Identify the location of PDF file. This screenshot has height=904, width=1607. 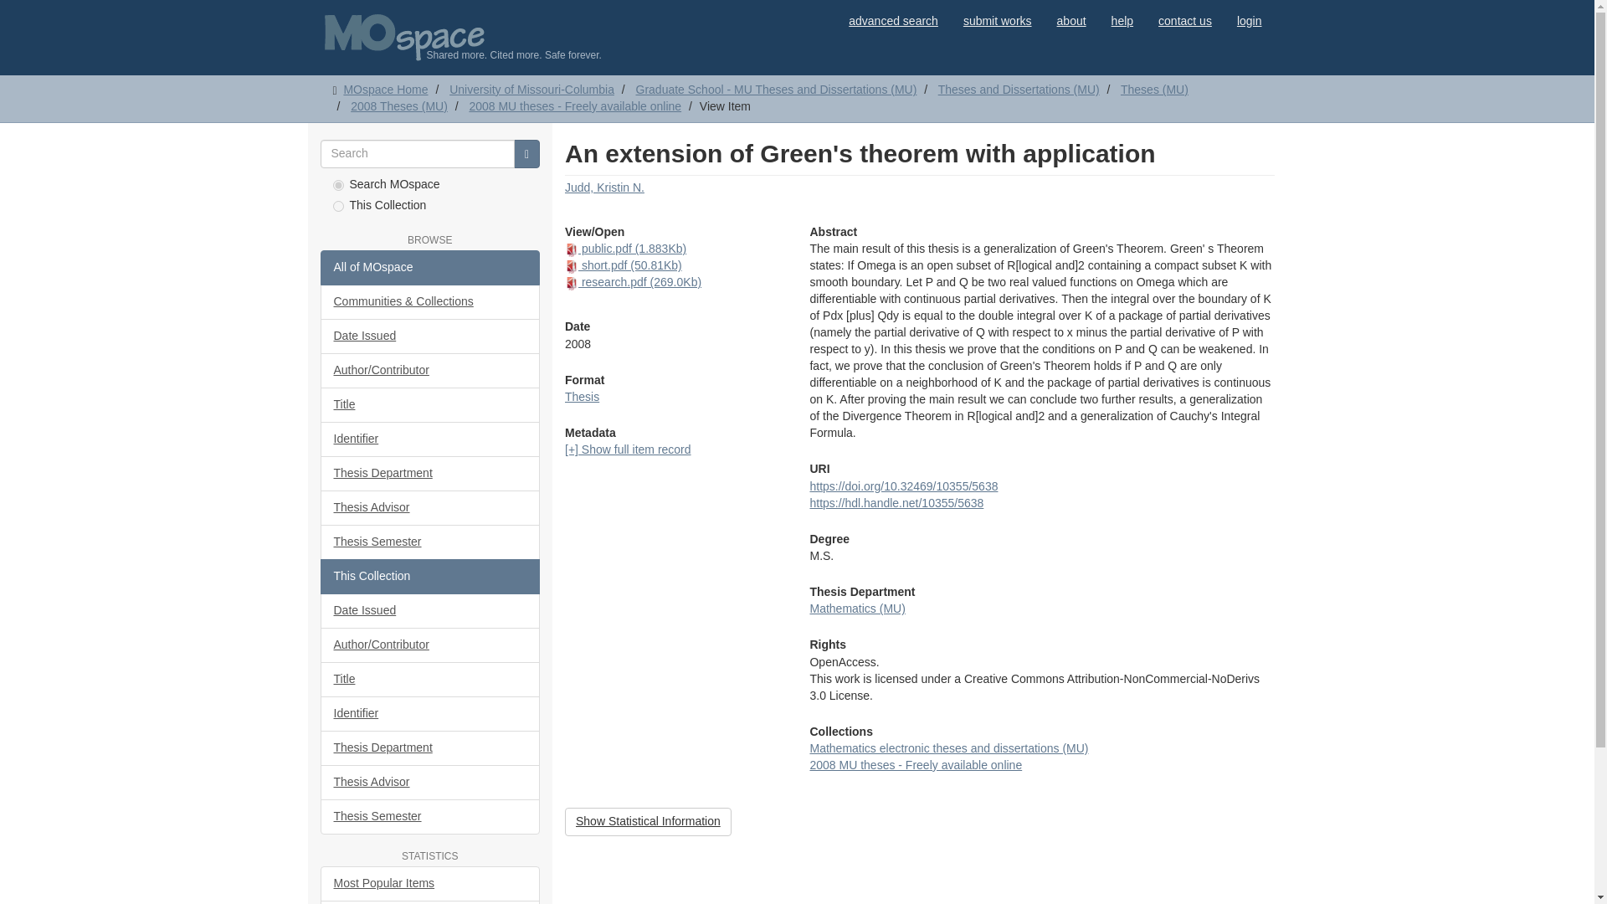
(572, 249).